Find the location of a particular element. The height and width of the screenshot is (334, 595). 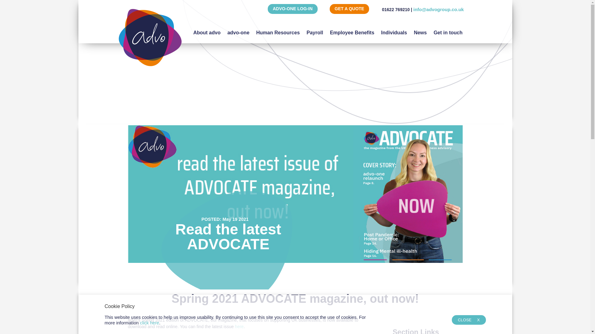

GET A QUOTE is located at coordinates (349, 9).